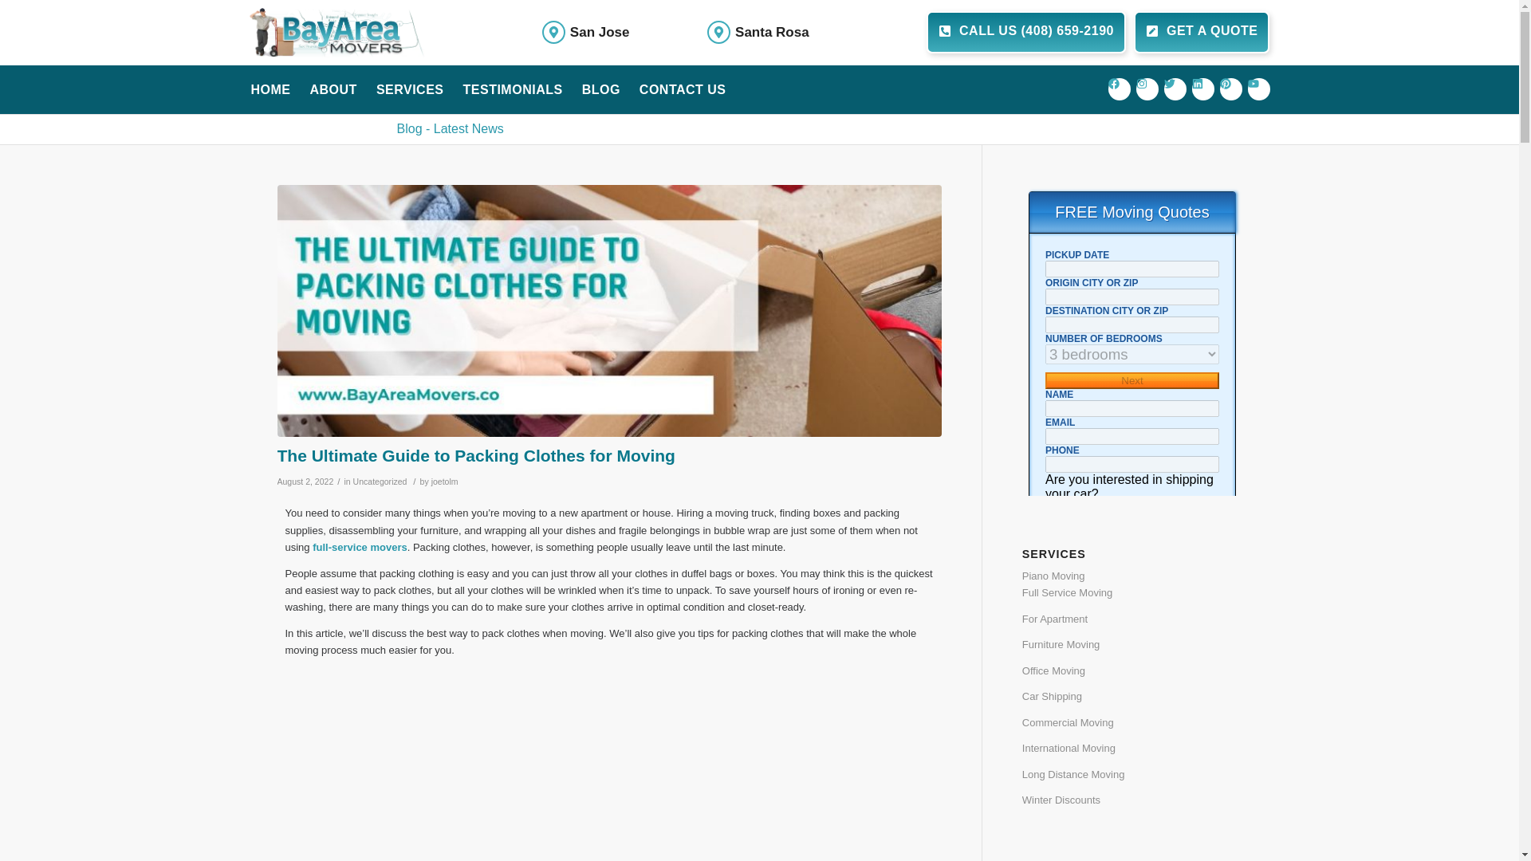 The image size is (1531, 861). Describe the element at coordinates (333, 89) in the screenshot. I see `ABOUT` at that location.